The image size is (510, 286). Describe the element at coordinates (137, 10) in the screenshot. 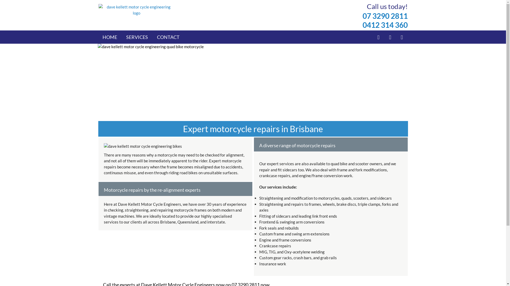

I see `dave kellett motor cycle engineering logo` at that location.